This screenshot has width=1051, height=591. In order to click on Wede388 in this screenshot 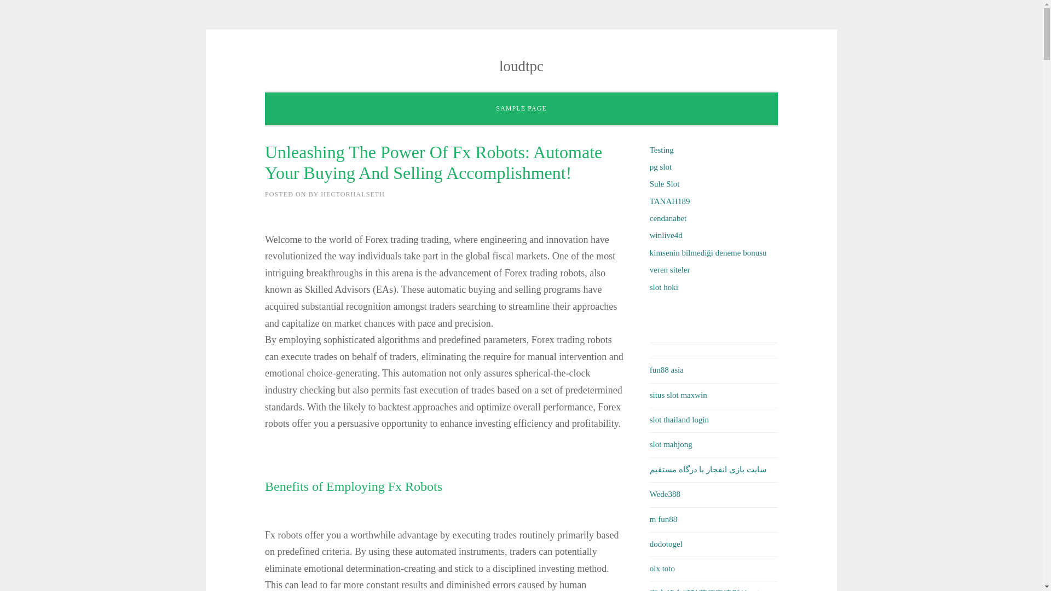, I will do `click(665, 494)`.